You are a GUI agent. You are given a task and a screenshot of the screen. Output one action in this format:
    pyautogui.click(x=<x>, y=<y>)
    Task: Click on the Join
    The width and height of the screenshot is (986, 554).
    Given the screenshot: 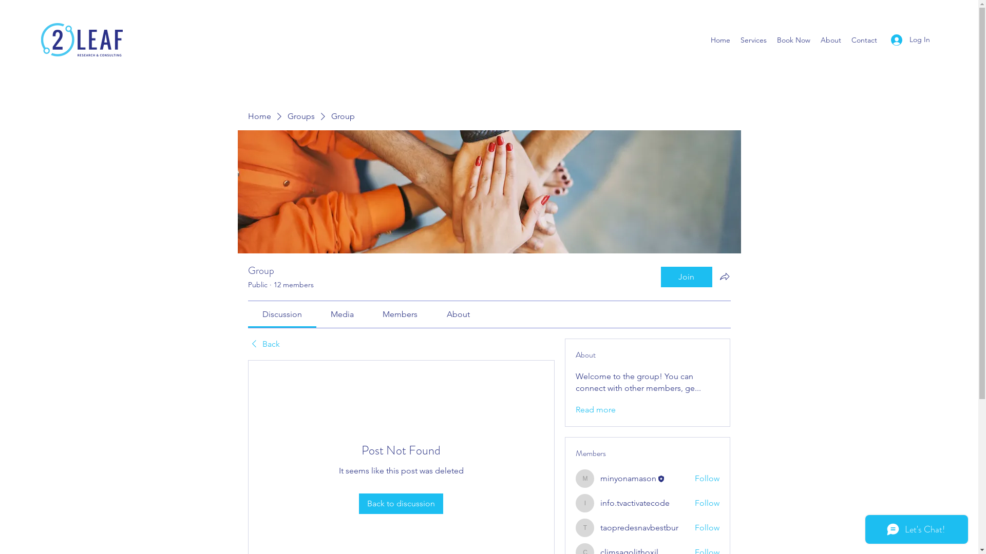 What is the action you would take?
    pyautogui.click(x=686, y=277)
    